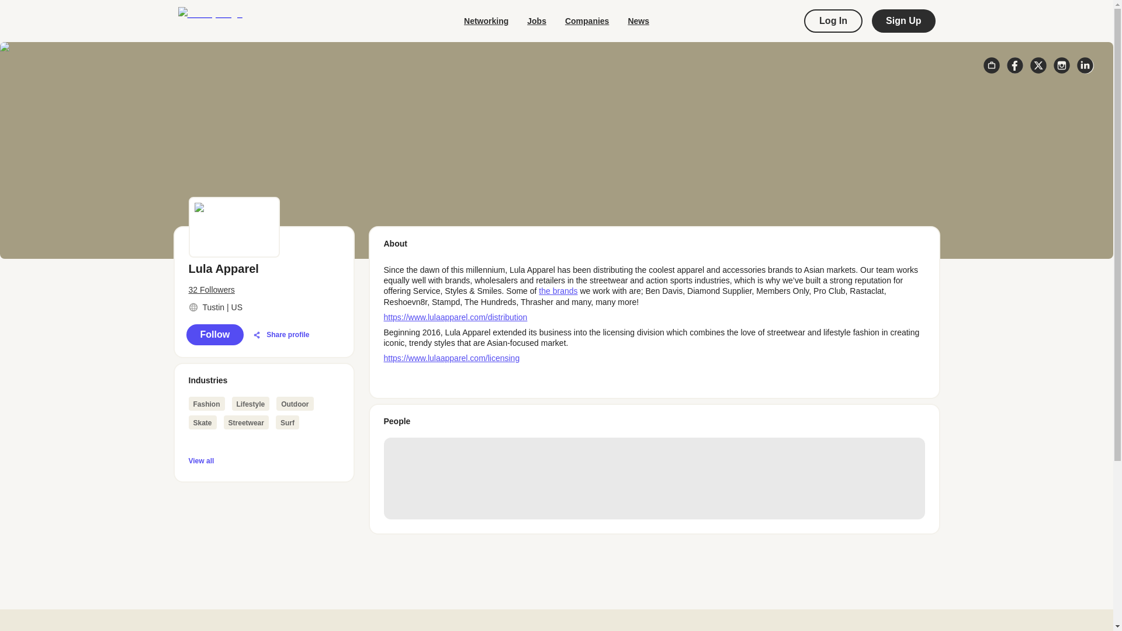  Describe the element at coordinates (638, 21) in the screenshot. I see `News` at that location.